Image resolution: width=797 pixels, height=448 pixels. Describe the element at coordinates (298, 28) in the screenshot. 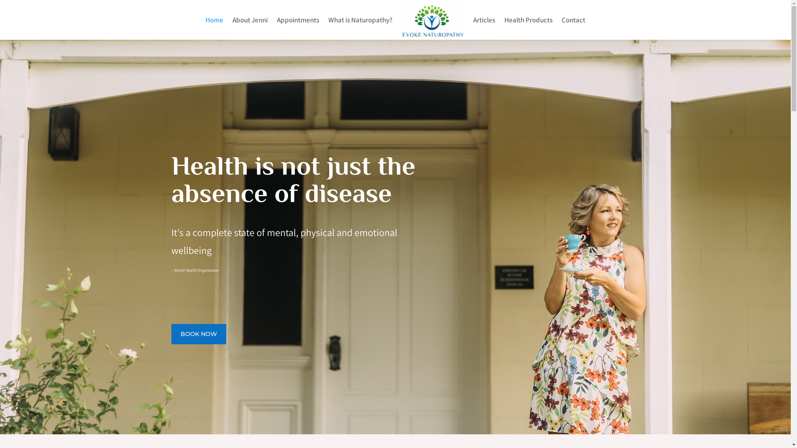

I see `Appointments` at that location.